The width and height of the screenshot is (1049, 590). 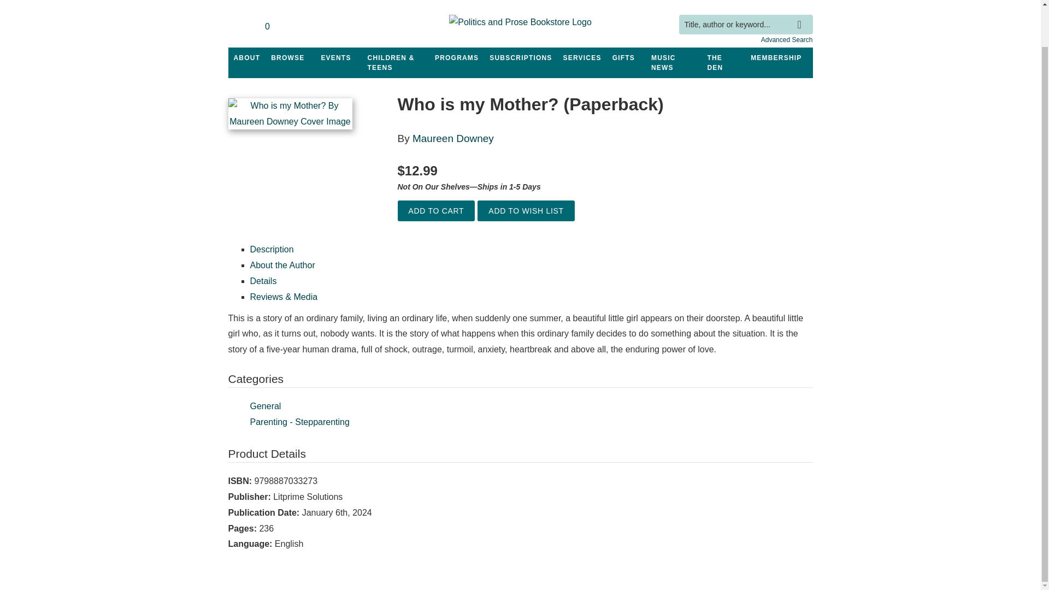 I want to click on Browse our shelves, so click(x=287, y=58).